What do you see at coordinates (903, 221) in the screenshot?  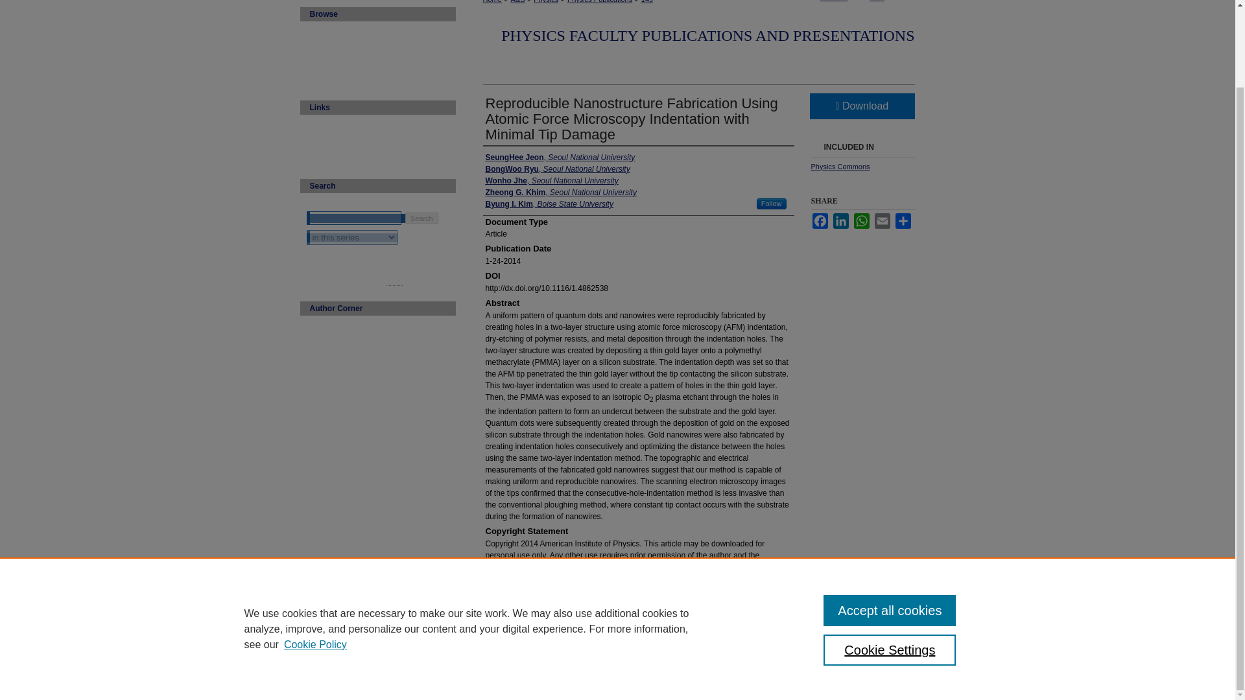 I see `Share` at bounding box center [903, 221].